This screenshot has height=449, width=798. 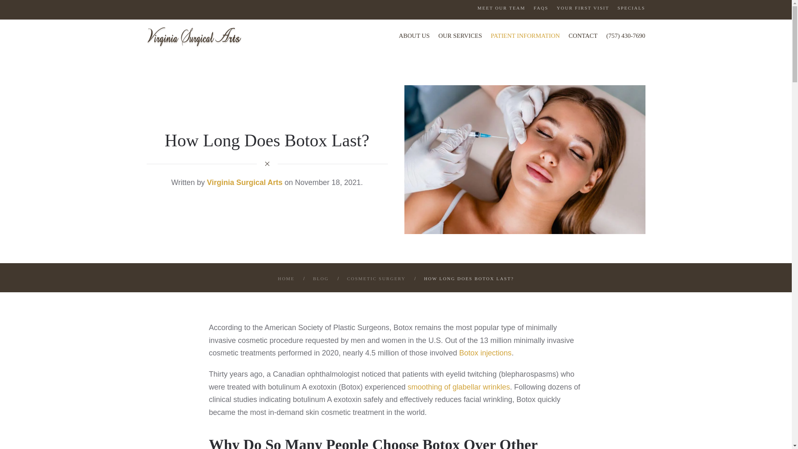 What do you see at coordinates (541, 8) in the screenshot?
I see `FAQS` at bounding box center [541, 8].